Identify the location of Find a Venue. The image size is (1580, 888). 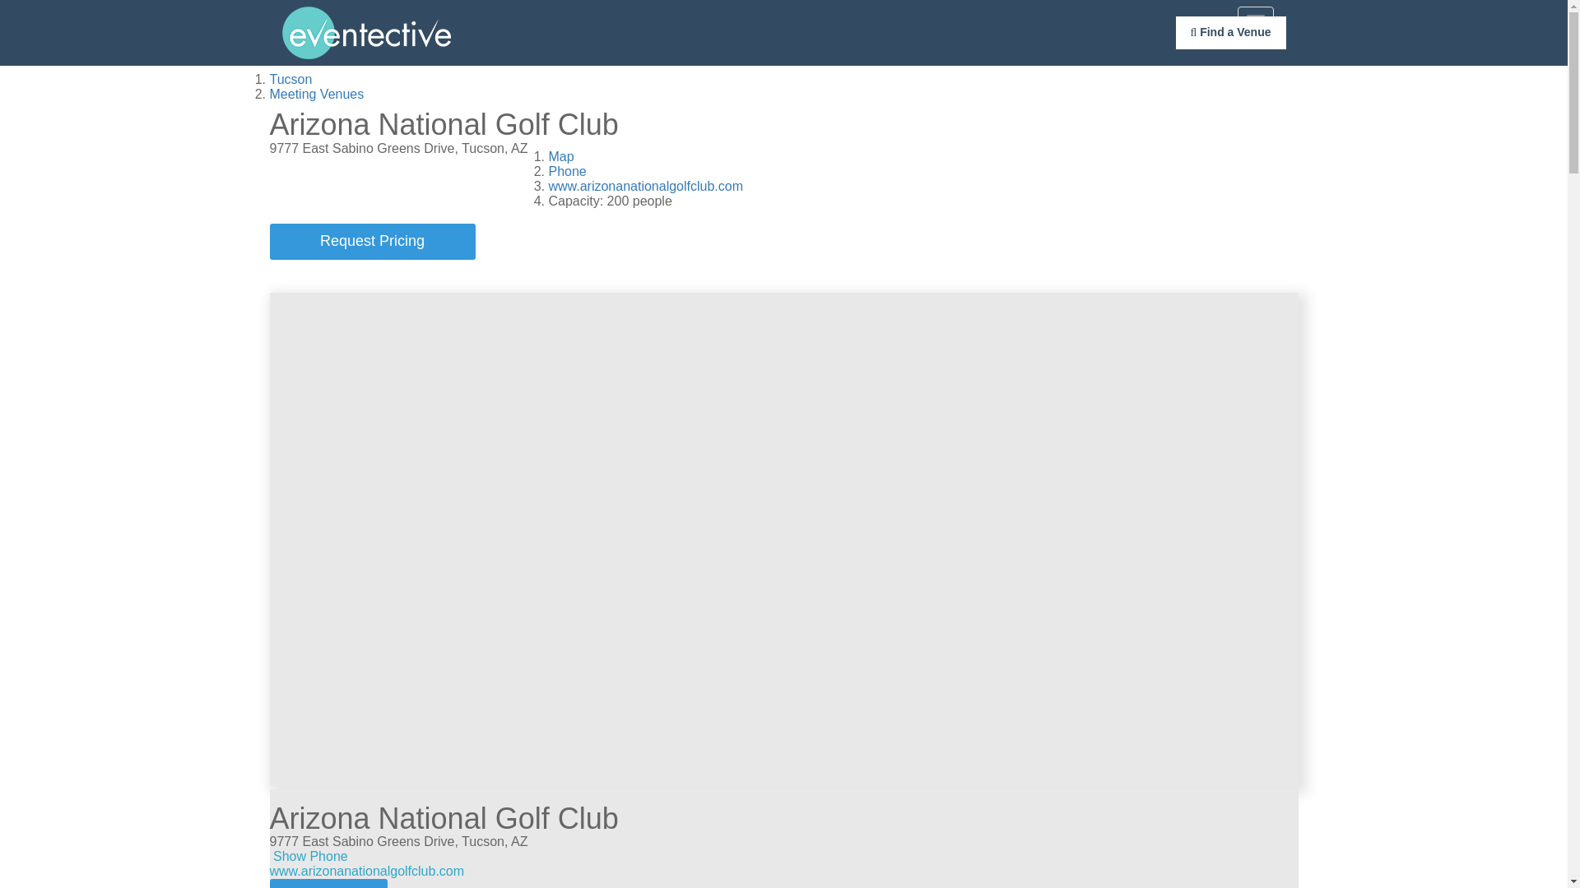
(1230, 33).